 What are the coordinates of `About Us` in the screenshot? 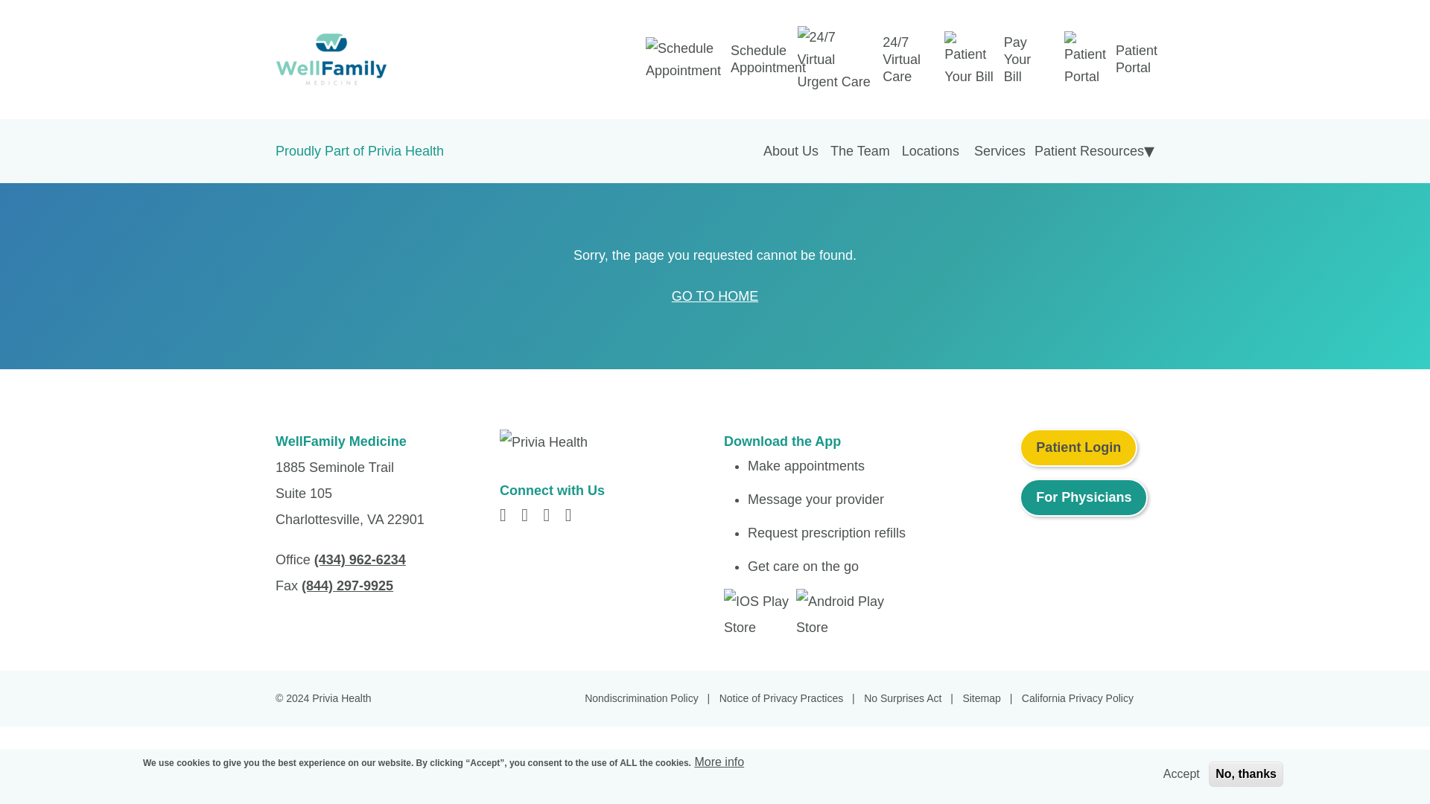 It's located at (791, 150).